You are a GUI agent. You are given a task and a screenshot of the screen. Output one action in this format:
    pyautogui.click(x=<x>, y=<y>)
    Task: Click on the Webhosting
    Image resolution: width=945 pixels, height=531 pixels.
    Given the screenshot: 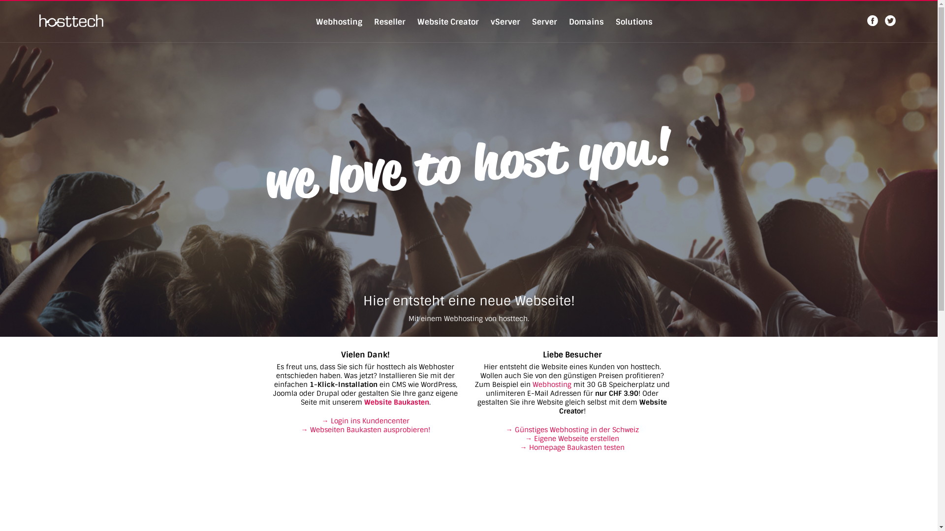 What is the action you would take?
    pyautogui.click(x=339, y=22)
    